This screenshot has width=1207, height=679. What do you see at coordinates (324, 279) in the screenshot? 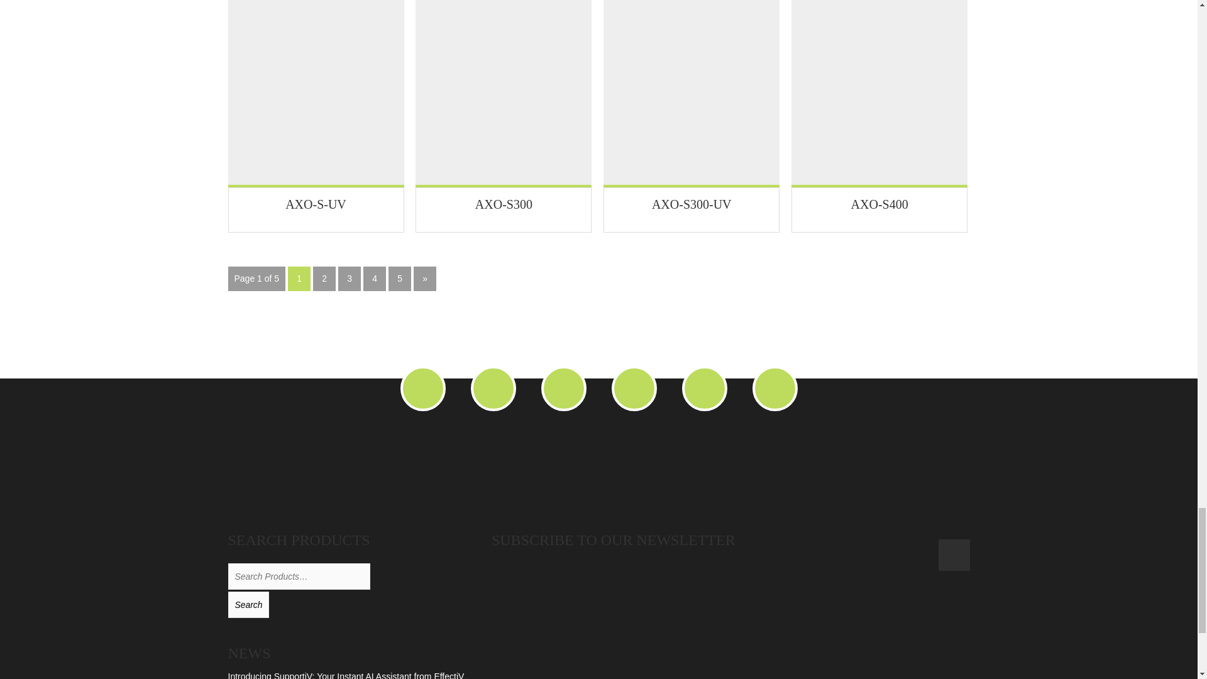
I see `2` at bounding box center [324, 279].